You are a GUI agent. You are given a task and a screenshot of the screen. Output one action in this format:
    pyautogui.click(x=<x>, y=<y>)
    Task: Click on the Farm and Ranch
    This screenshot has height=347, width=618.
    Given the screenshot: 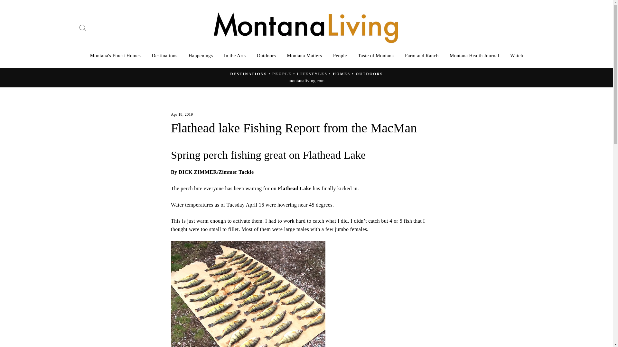 What is the action you would take?
    pyautogui.click(x=422, y=55)
    